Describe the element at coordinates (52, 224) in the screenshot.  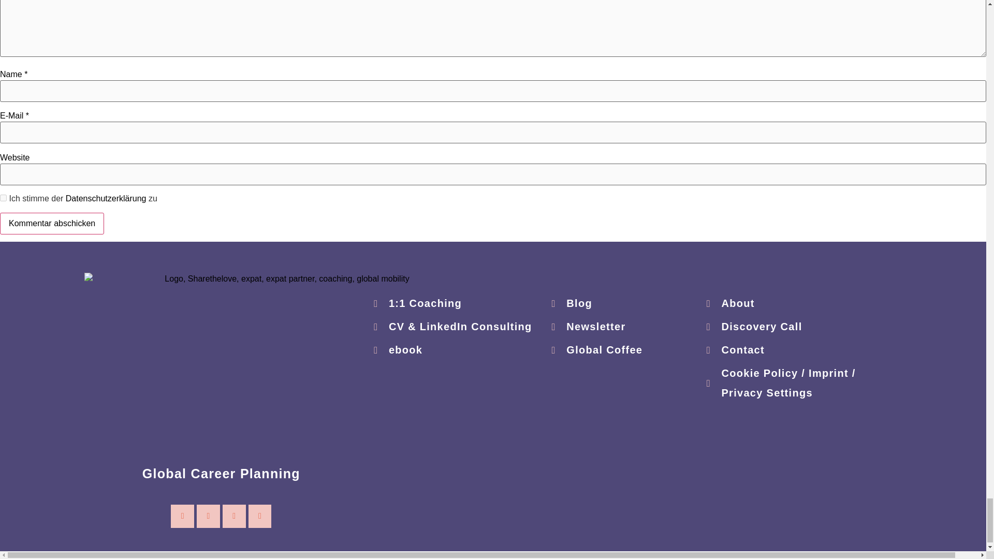
I see `Kommentar abschicken` at that location.